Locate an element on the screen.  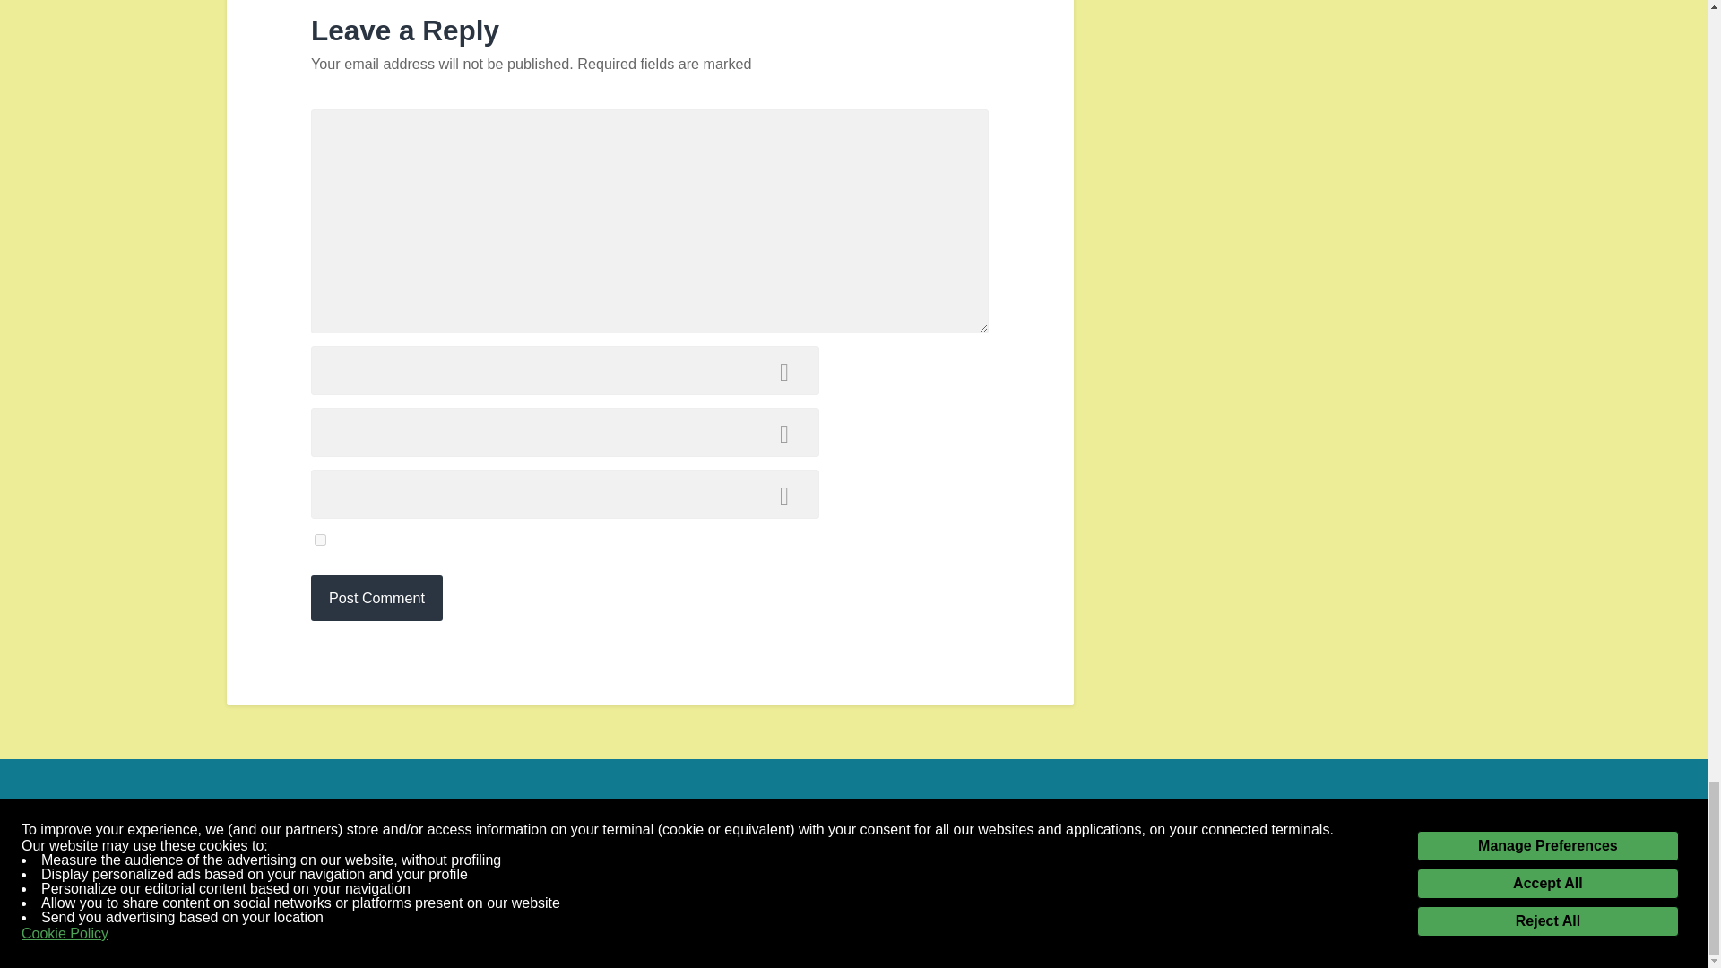
Post Comment is located at coordinates (376, 598).